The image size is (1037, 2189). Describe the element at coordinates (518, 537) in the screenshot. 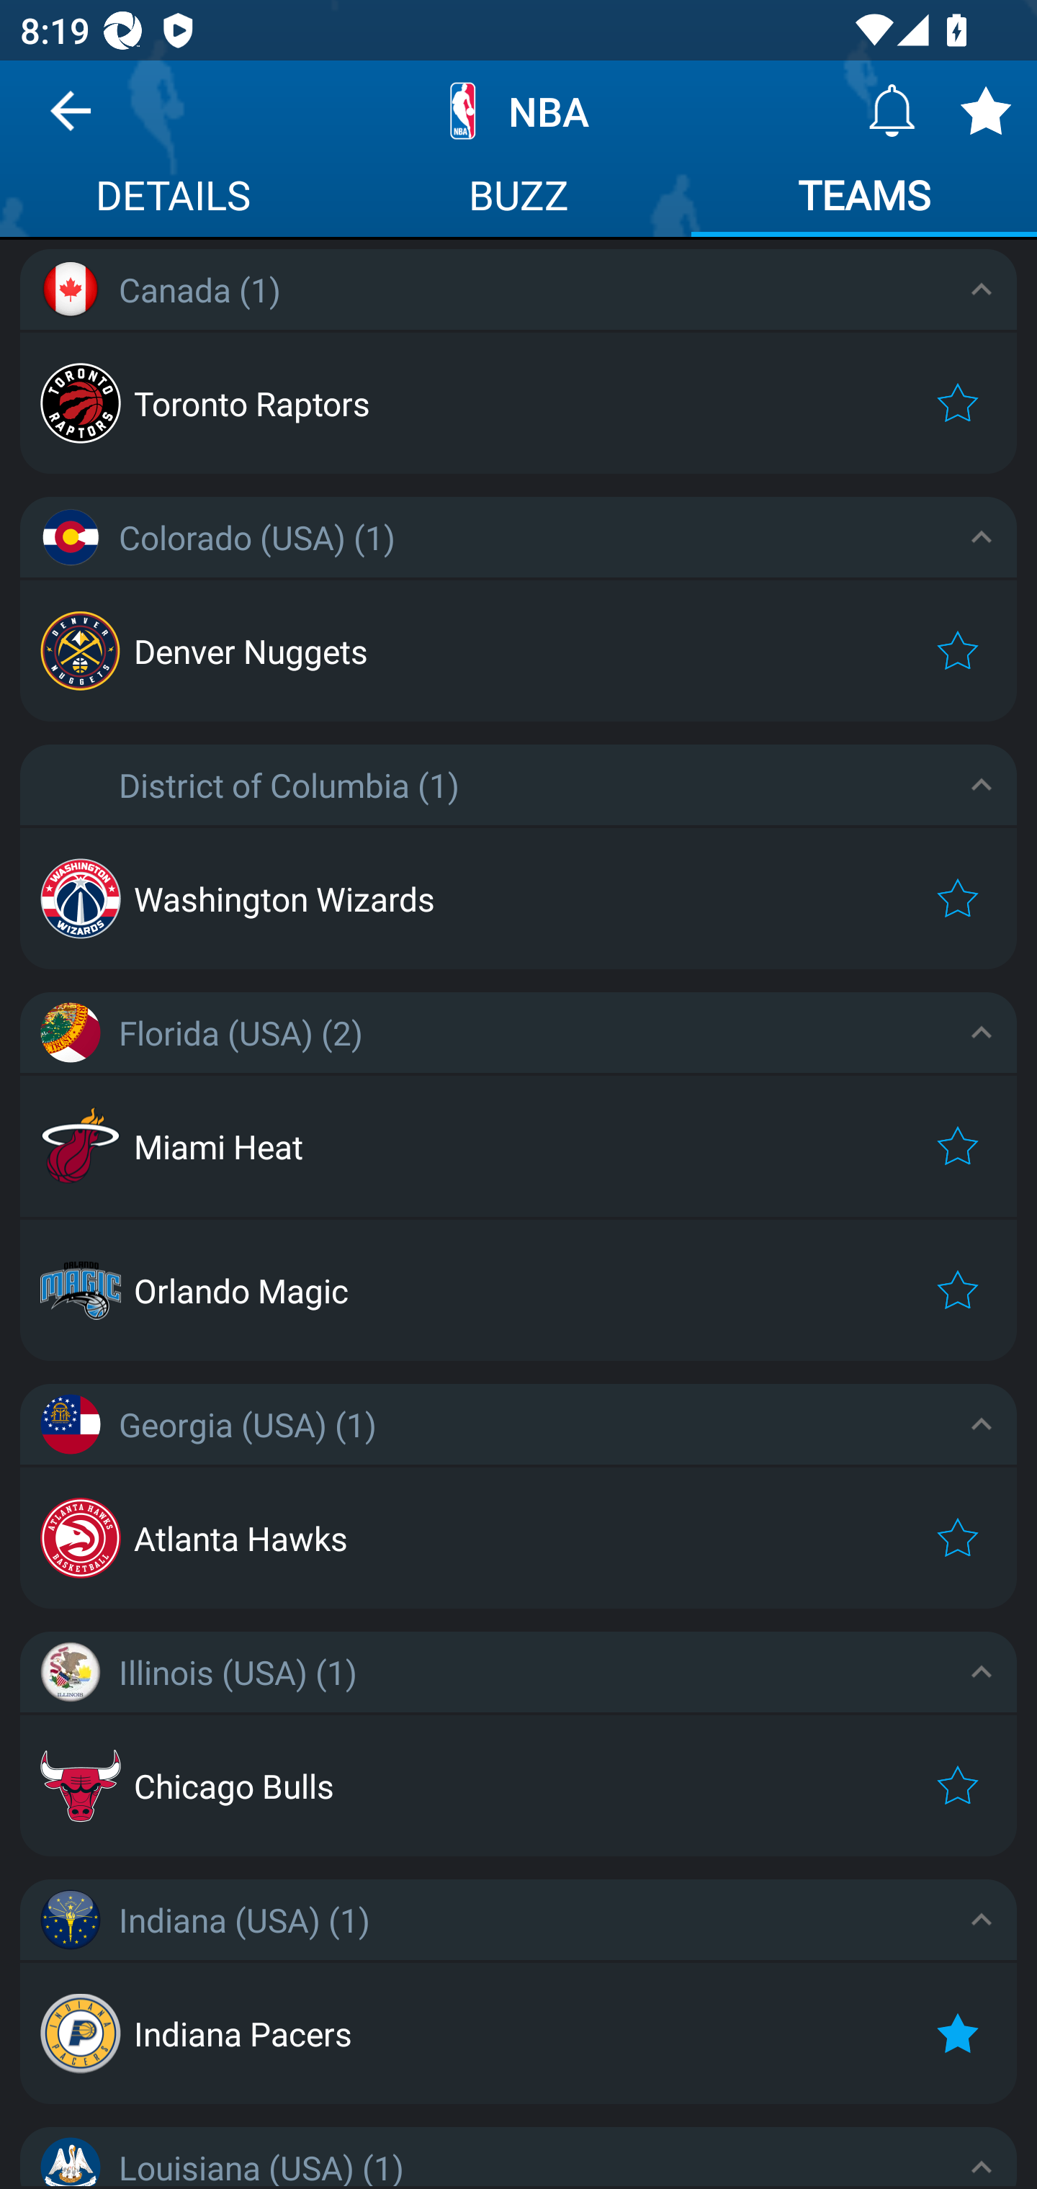

I see `Colorado (USA) (1)` at that location.